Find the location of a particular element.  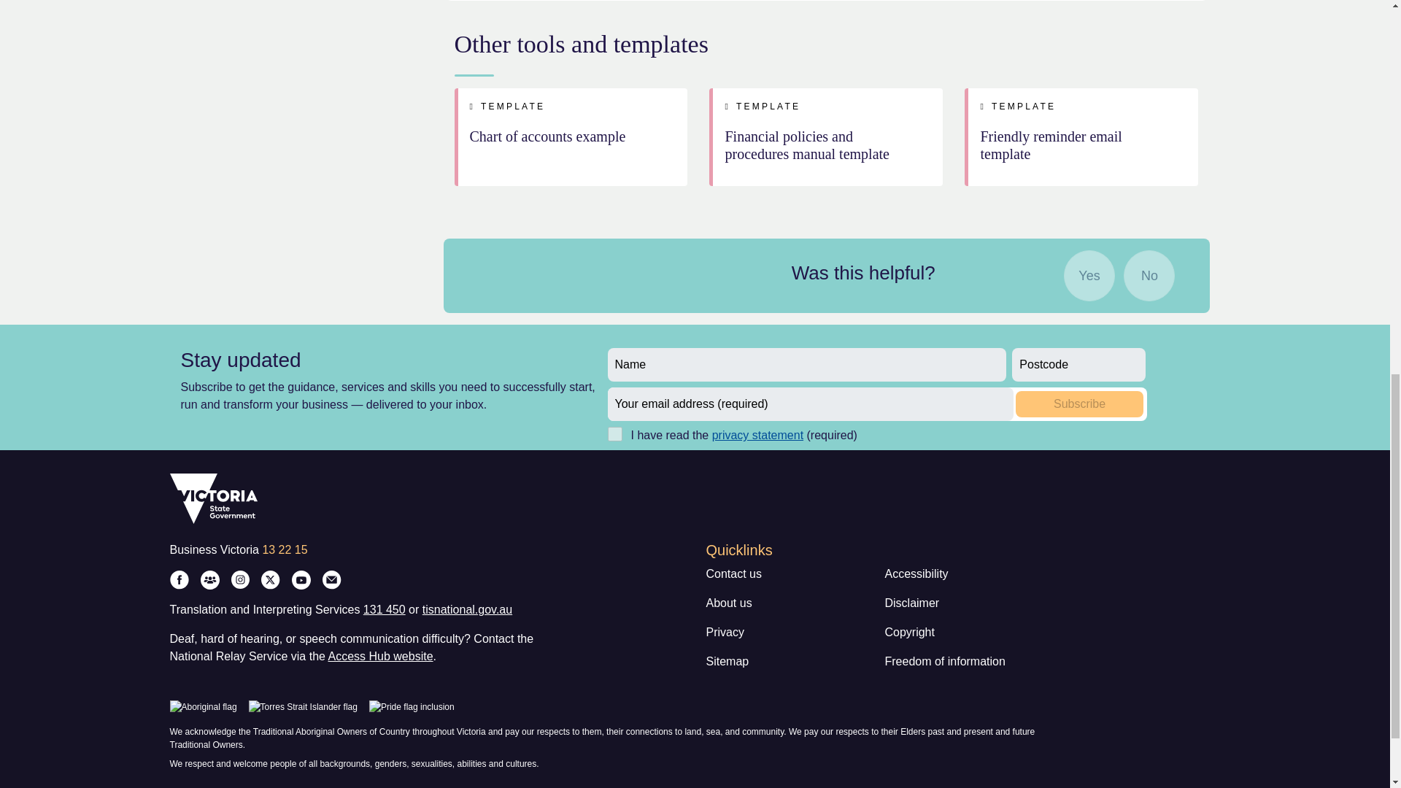

on is located at coordinates (614, 433).